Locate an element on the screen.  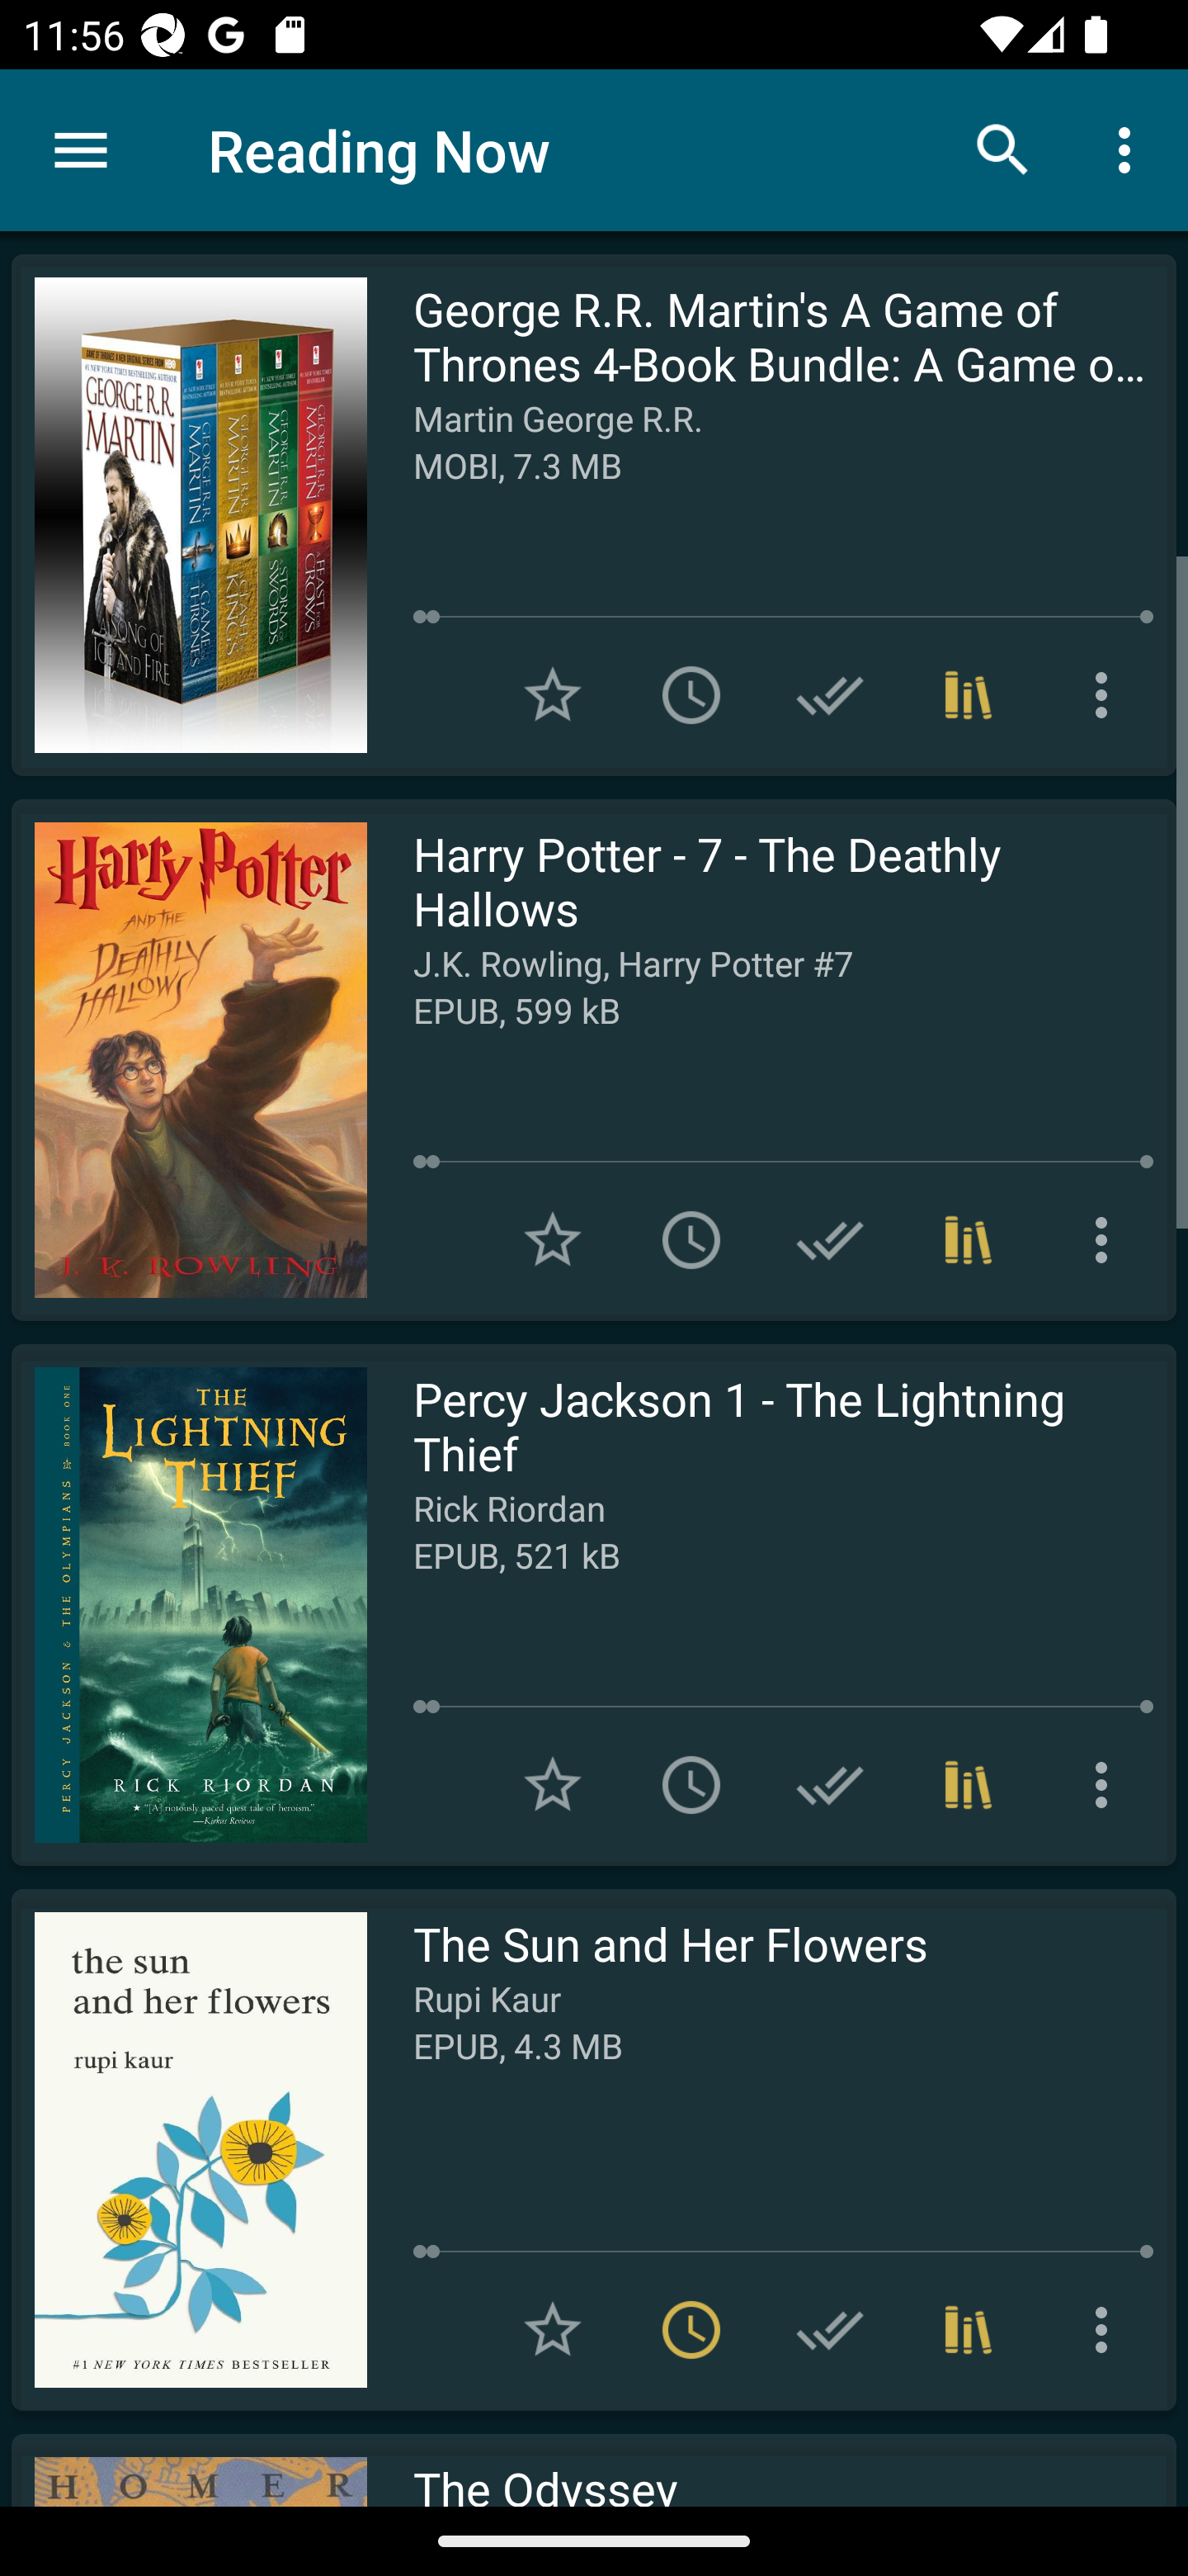
Search books & documents is located at coordinates (1003, 149).